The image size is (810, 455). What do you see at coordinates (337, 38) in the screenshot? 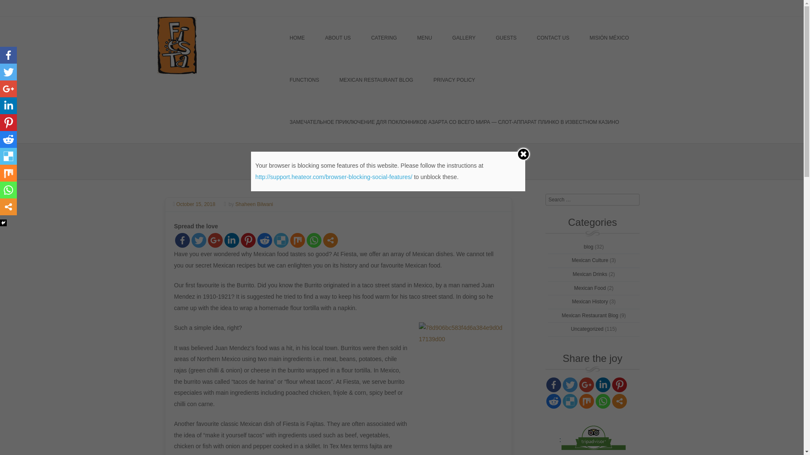
I see `ABOUT US` at bounding box center [337, 38].